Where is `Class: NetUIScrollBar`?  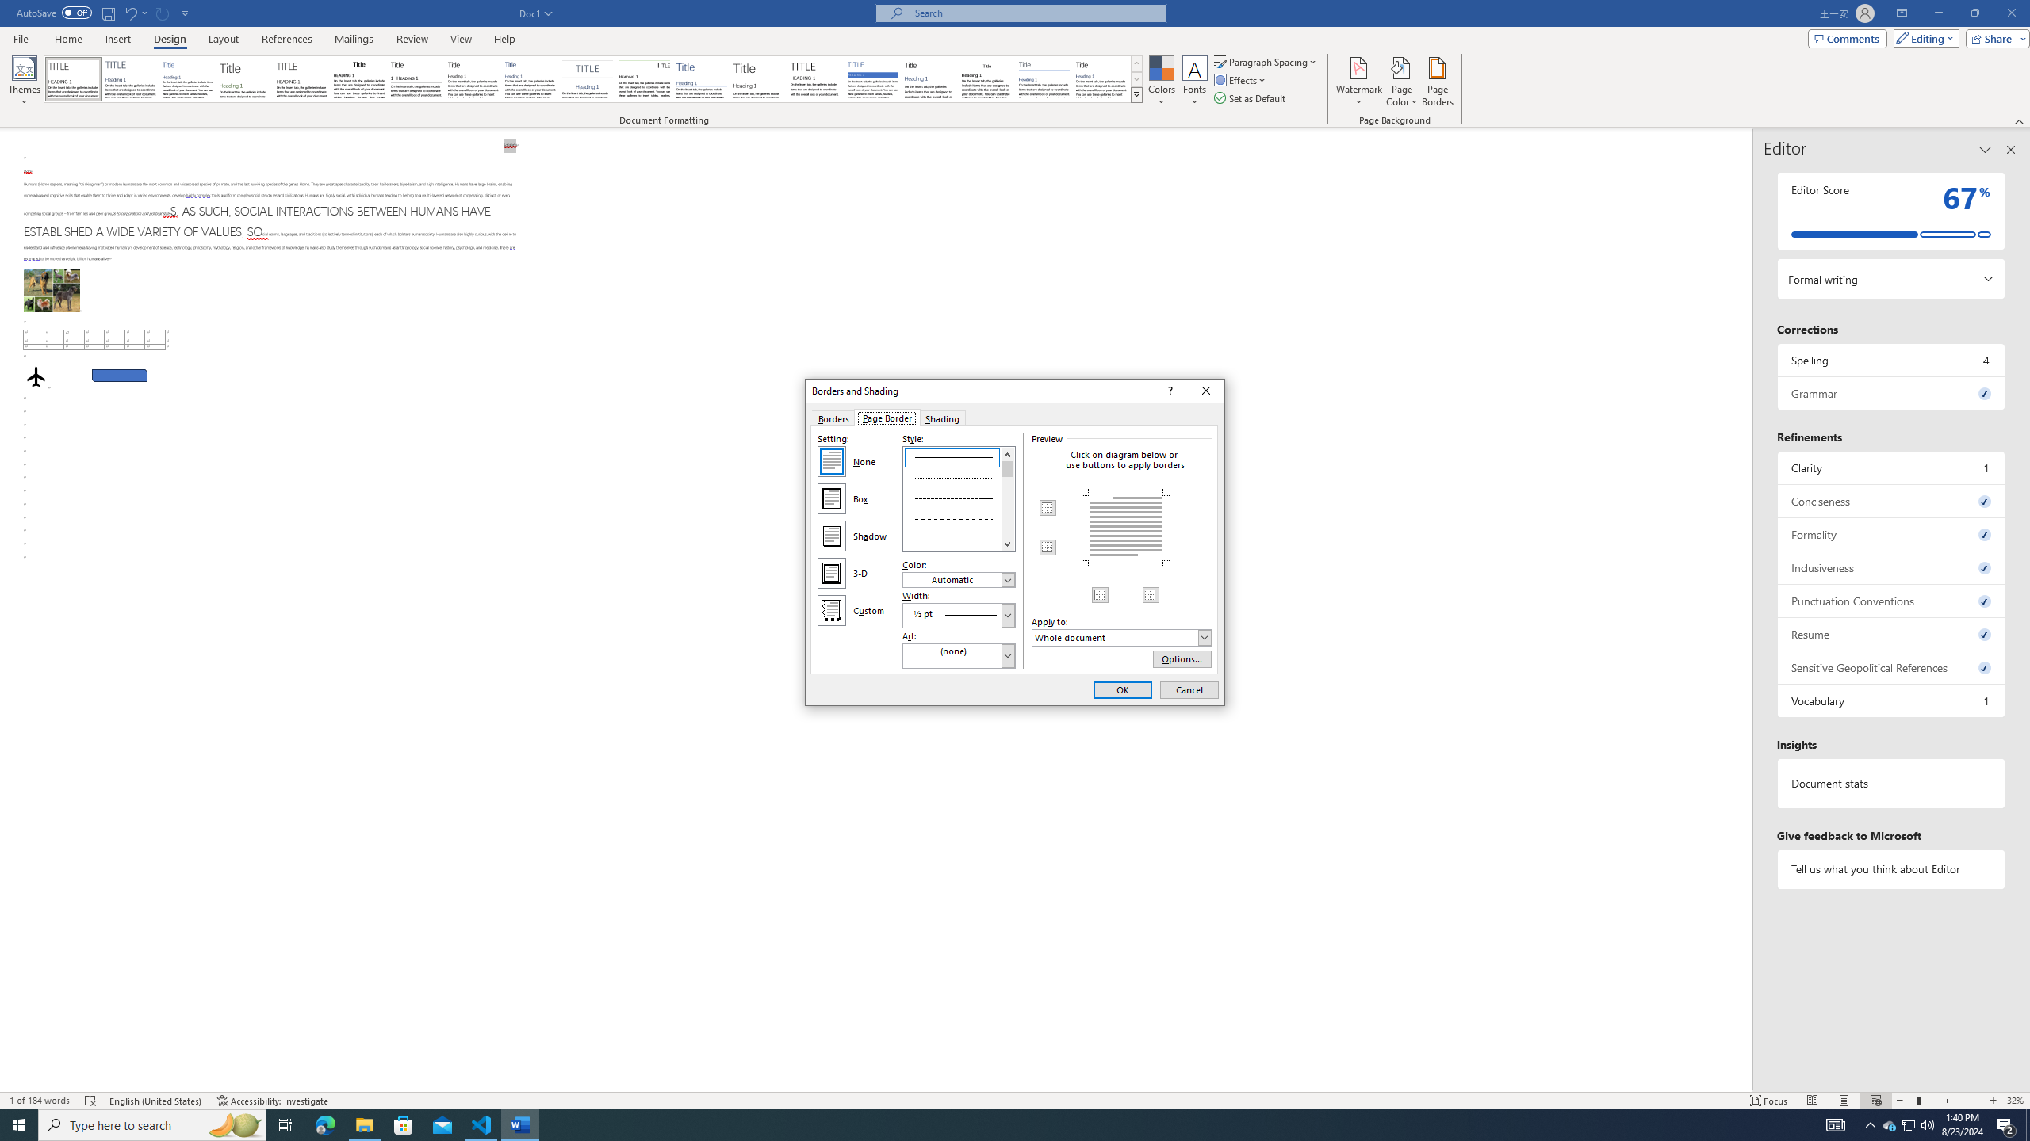 Class: NetUIScrollBar is located at coordinates (1745, 610).